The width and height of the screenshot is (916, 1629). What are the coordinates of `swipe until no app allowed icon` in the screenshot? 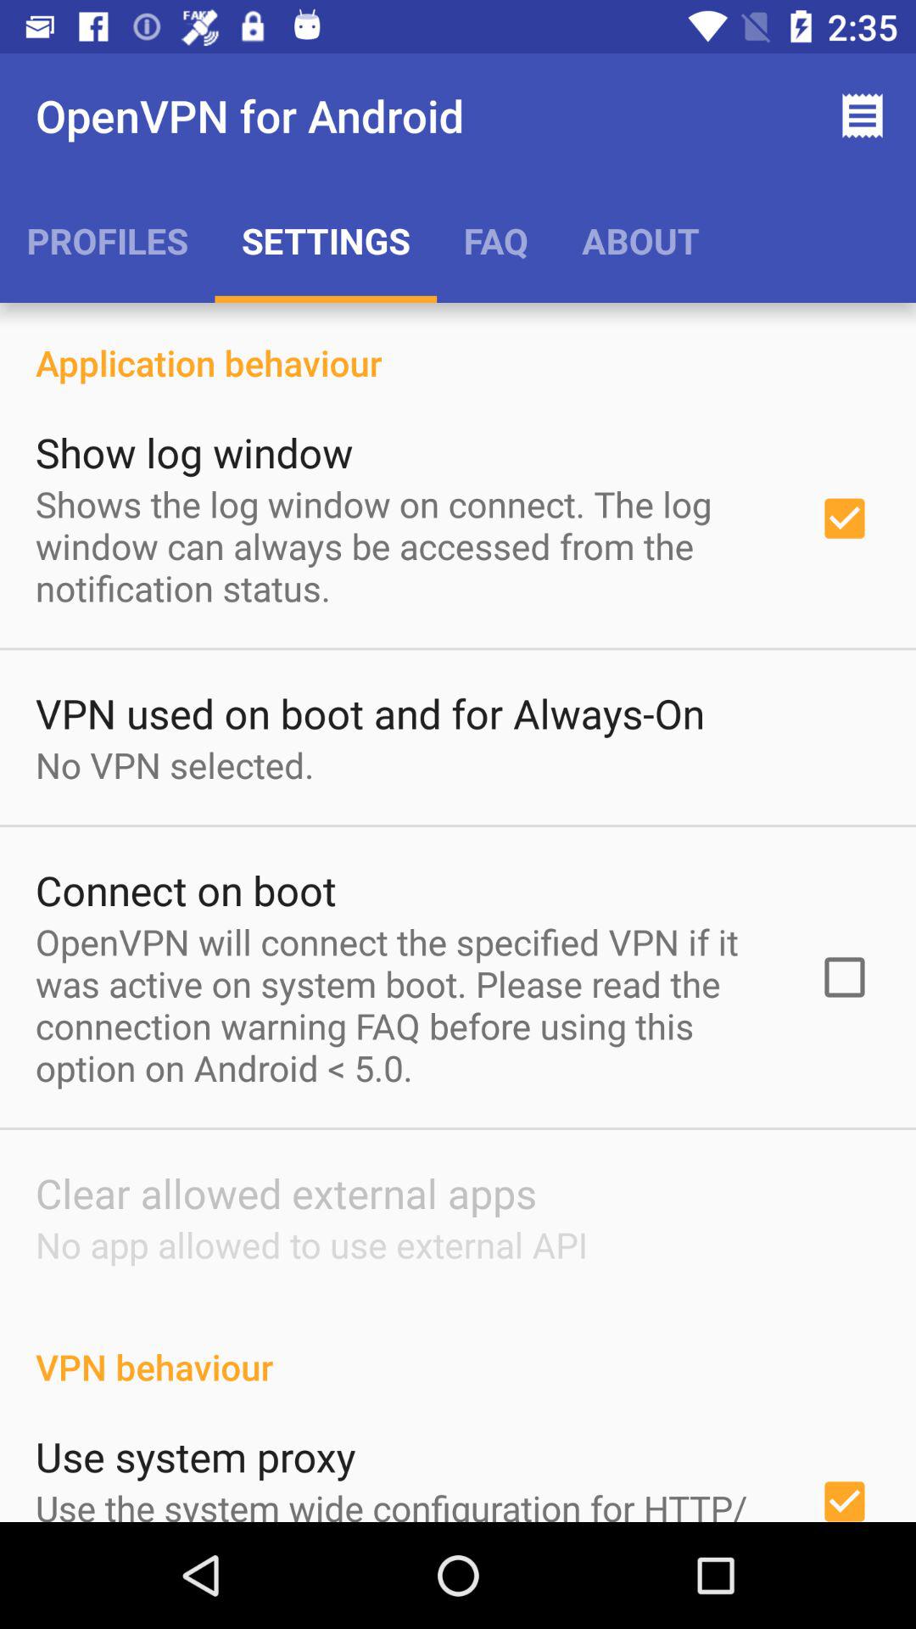 It's located at (311, 1244).